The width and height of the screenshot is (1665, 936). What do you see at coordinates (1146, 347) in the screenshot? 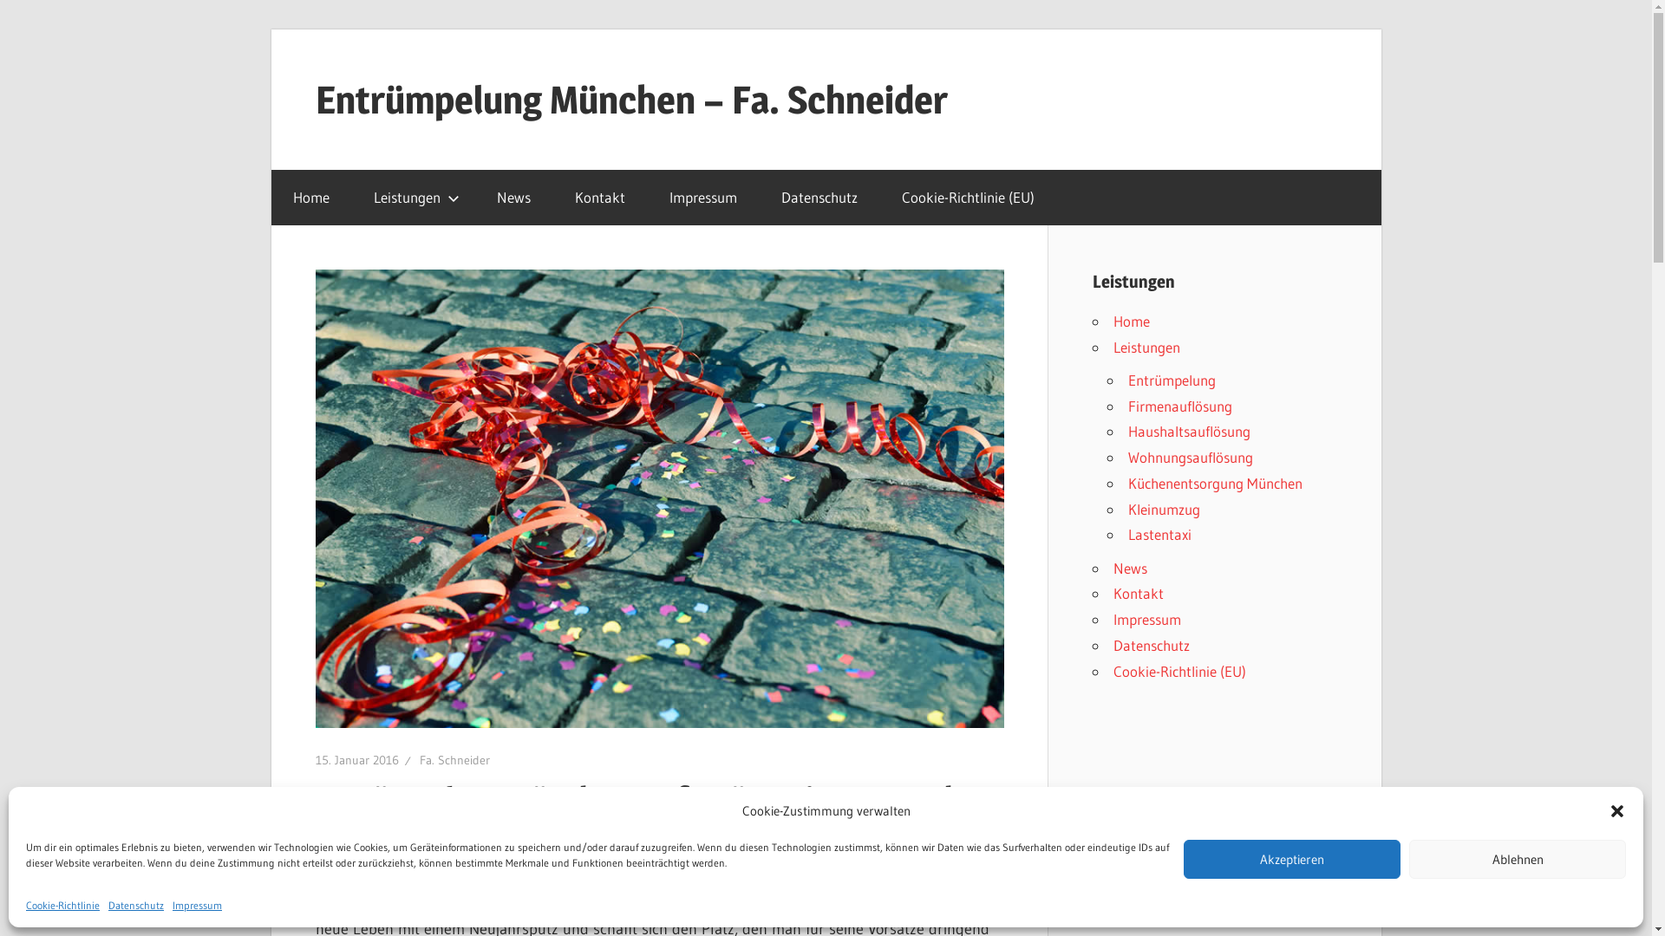
I see `Leistungen` at bounding box center [1146, 347].